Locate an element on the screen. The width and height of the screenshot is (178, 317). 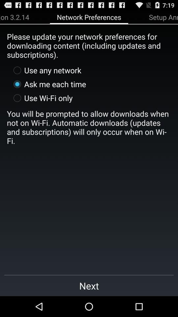
choose app above please update your icon is located at coordinates (15, 17).